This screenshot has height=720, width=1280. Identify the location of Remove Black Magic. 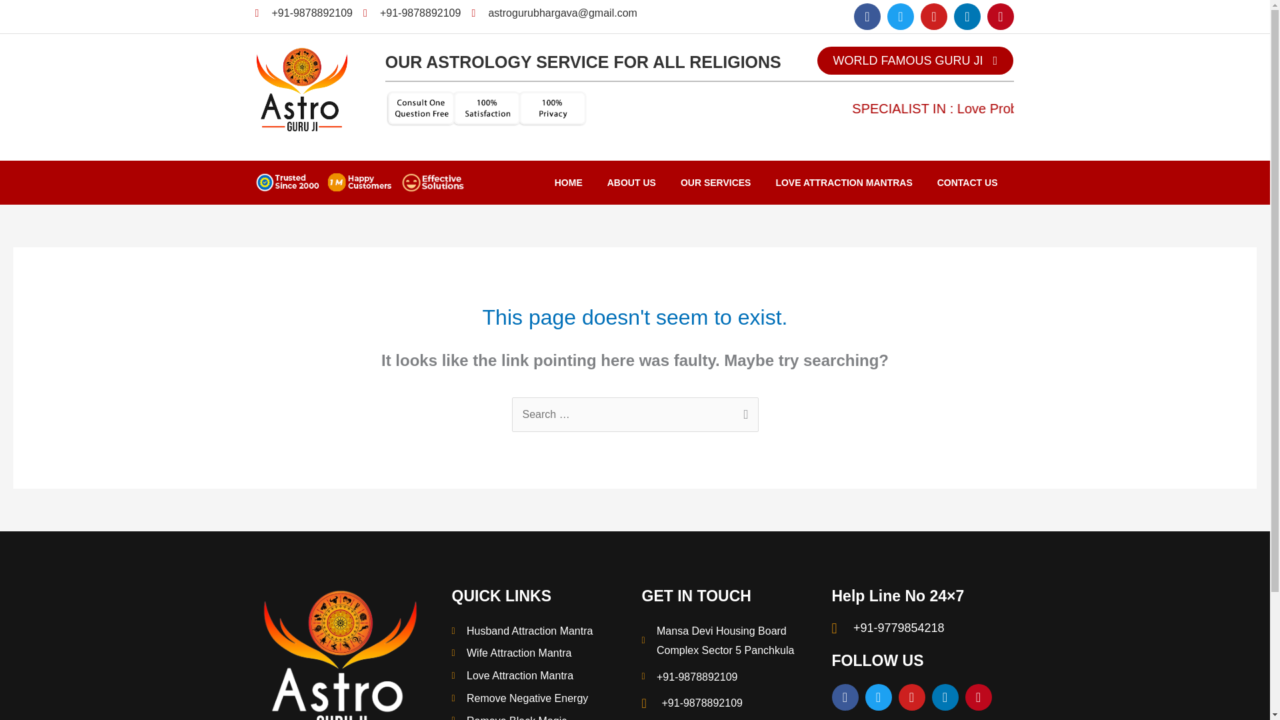
(540, 716).